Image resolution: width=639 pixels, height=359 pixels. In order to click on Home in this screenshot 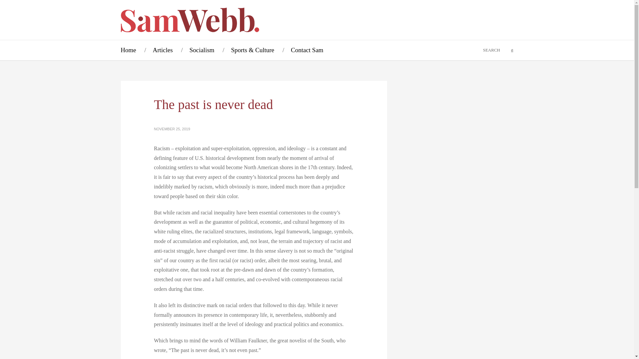, I will do `click(128, 50)`.